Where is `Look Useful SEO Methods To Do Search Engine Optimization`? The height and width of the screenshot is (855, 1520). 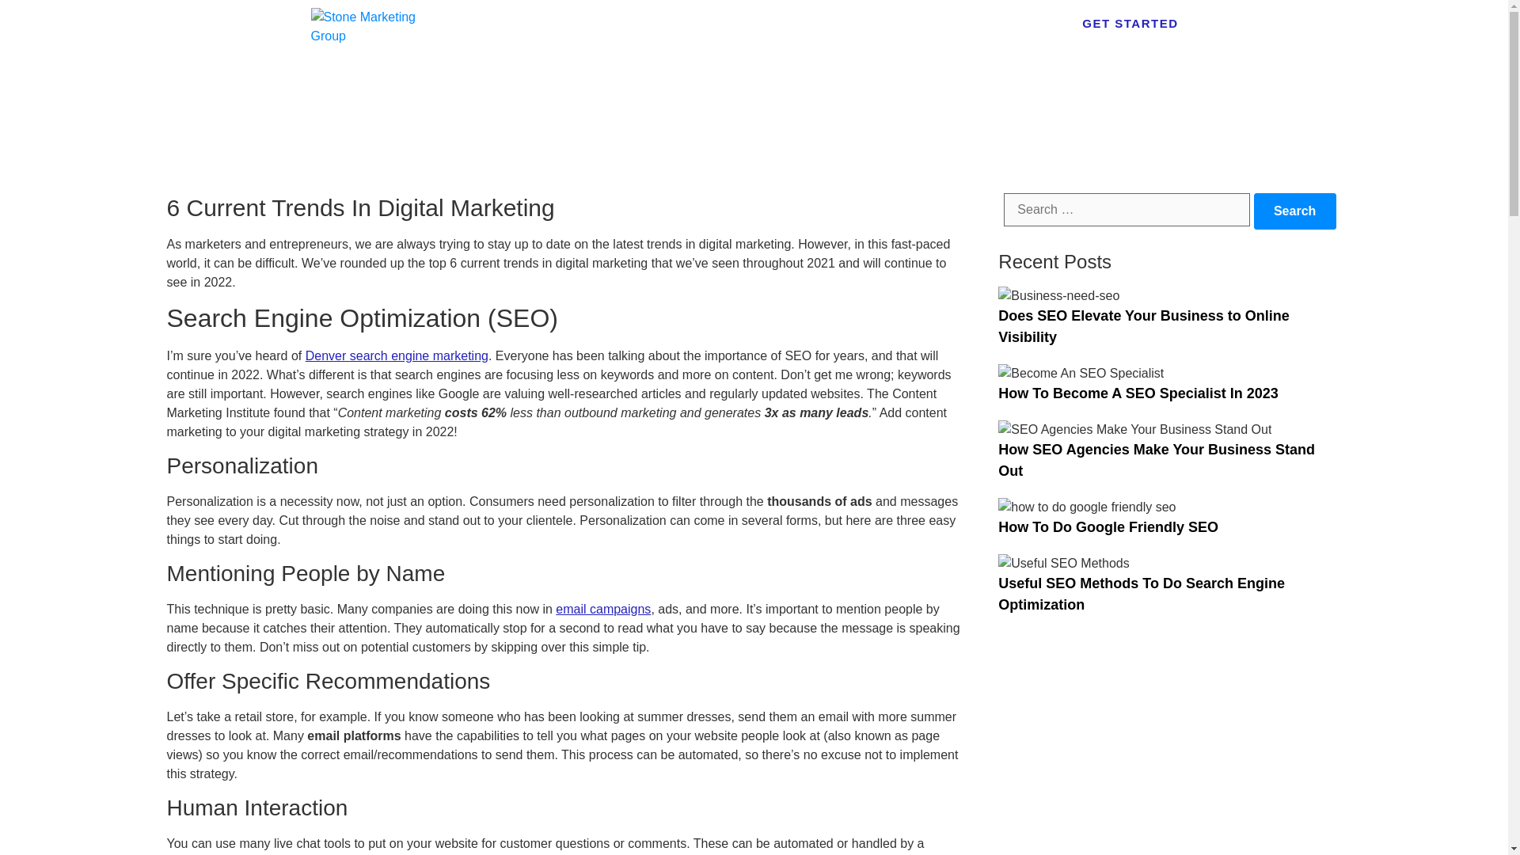
Look Useful SEO Methods To Do Search Engine Optimization is located at coordinates (1142, 594).